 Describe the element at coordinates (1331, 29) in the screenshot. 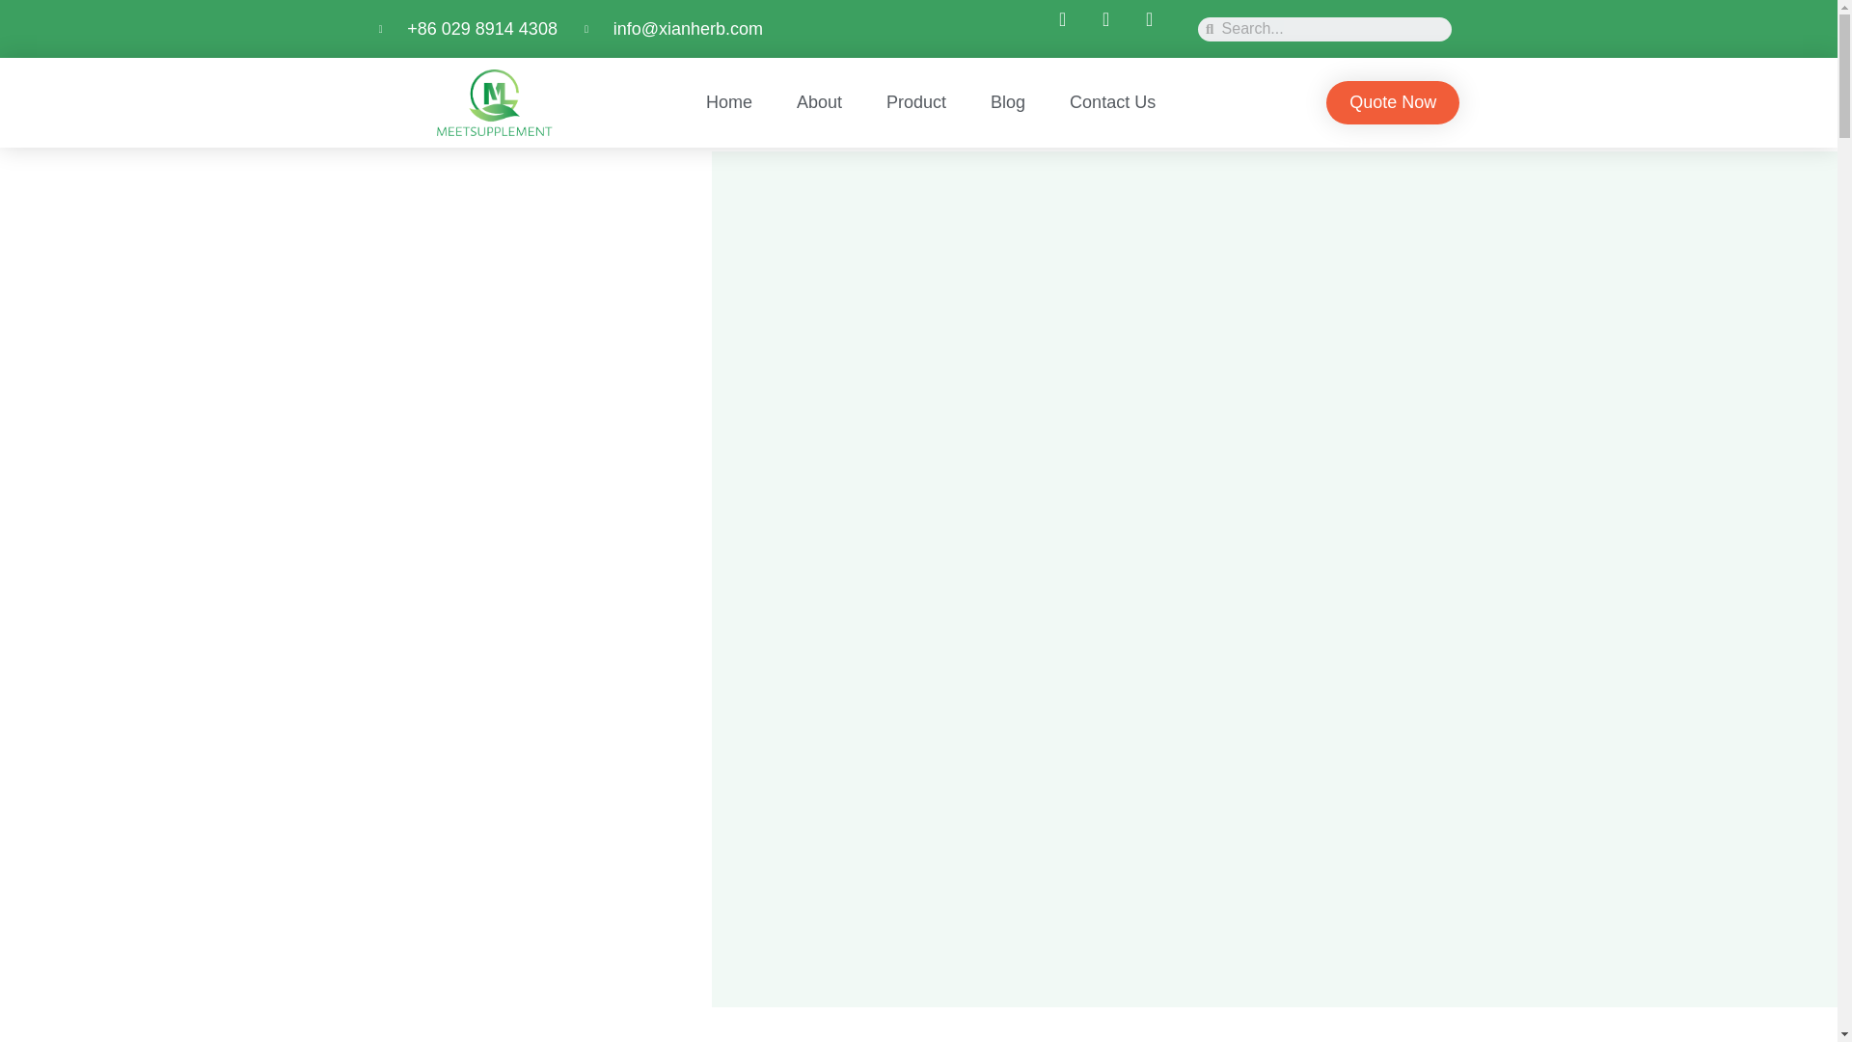

I see `Search` at that location.